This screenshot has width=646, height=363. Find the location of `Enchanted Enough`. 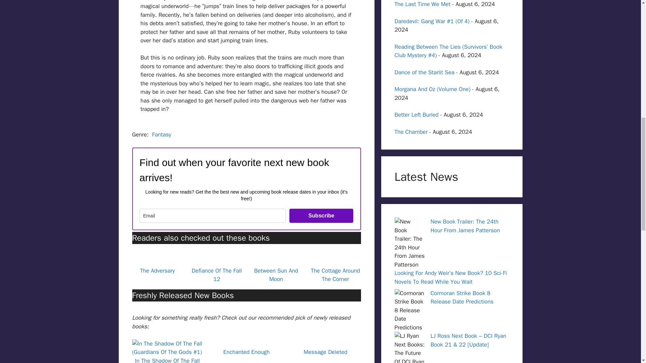

Enchanted Enough is located at coordinates (247, 352).